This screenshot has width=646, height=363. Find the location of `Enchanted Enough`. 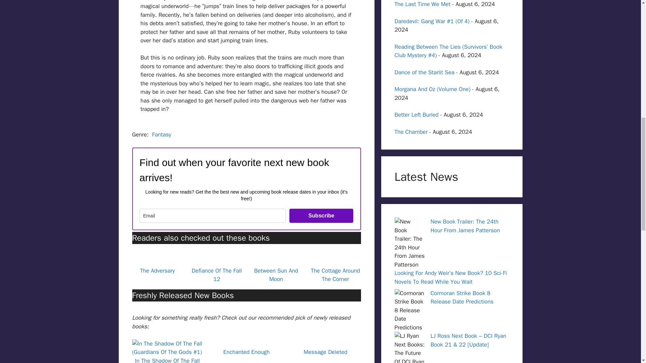

Enchanted Enough is located at coordinates (247, 352).